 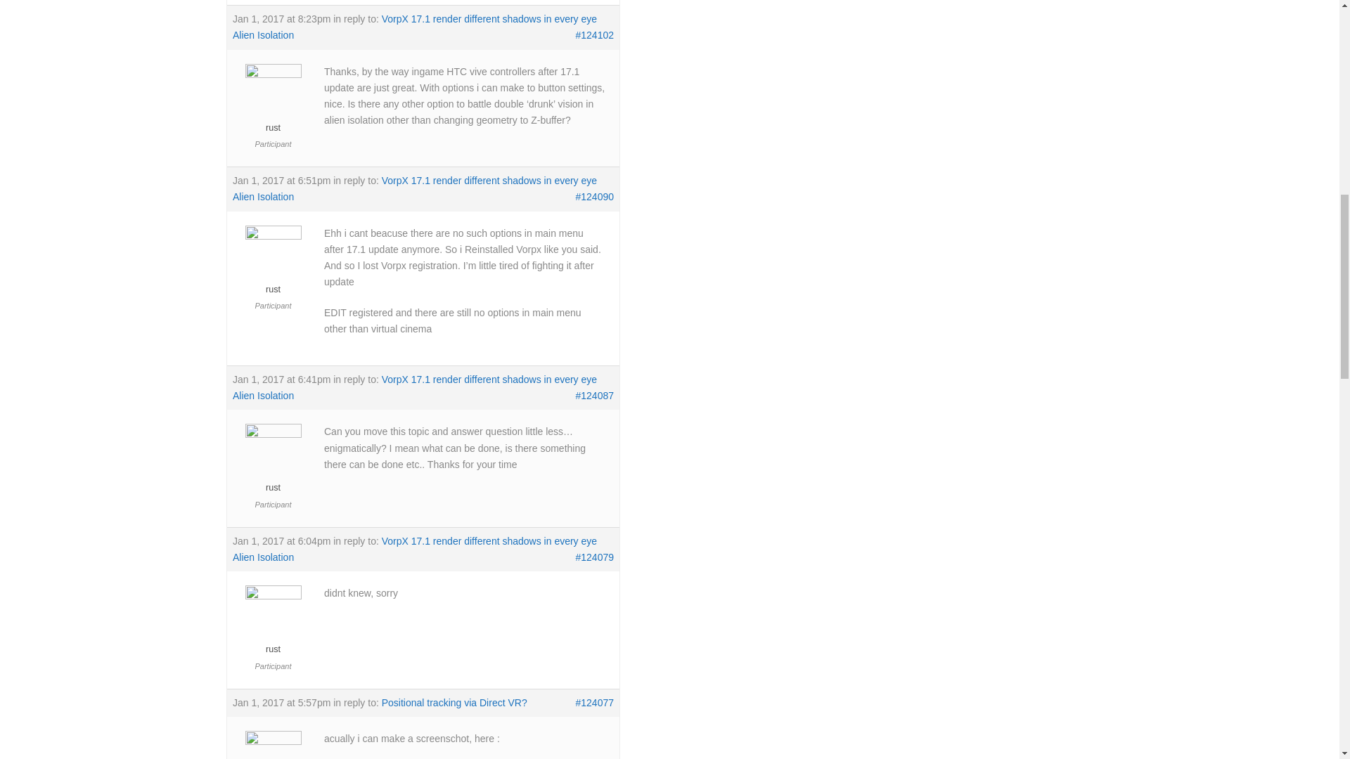 What do you see at coordinates (273, 103) in the screenshot?
I see `View rust's profile` at bounding box center [273, 103].